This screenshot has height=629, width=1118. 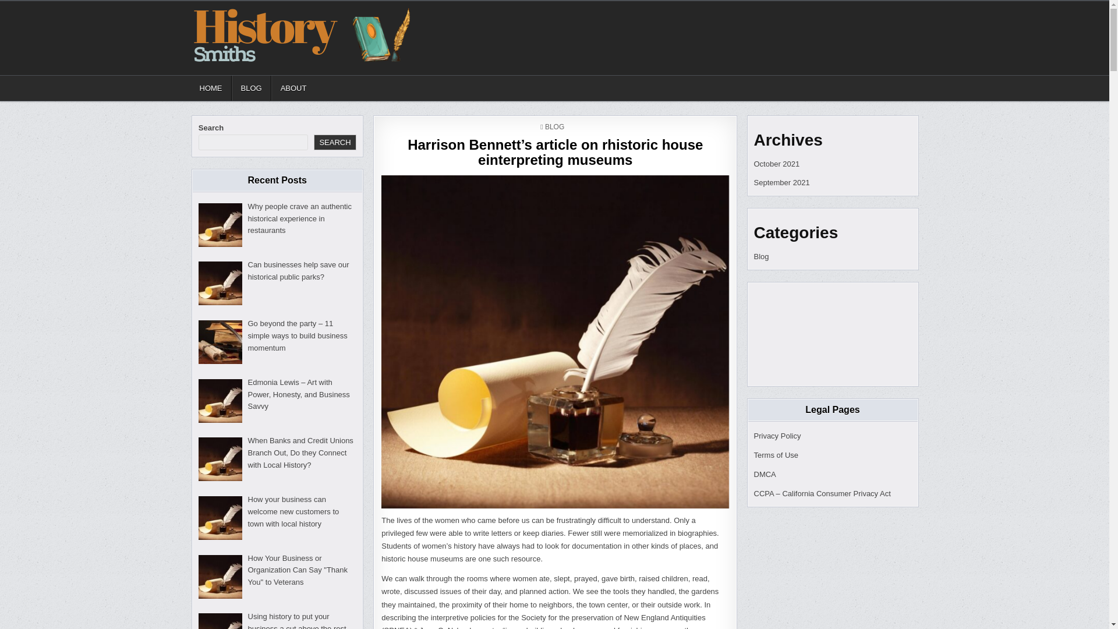 What do you see at coordinates (761, 256) in the screenshot?
I see `Blog` at bounding box center [761, 256].